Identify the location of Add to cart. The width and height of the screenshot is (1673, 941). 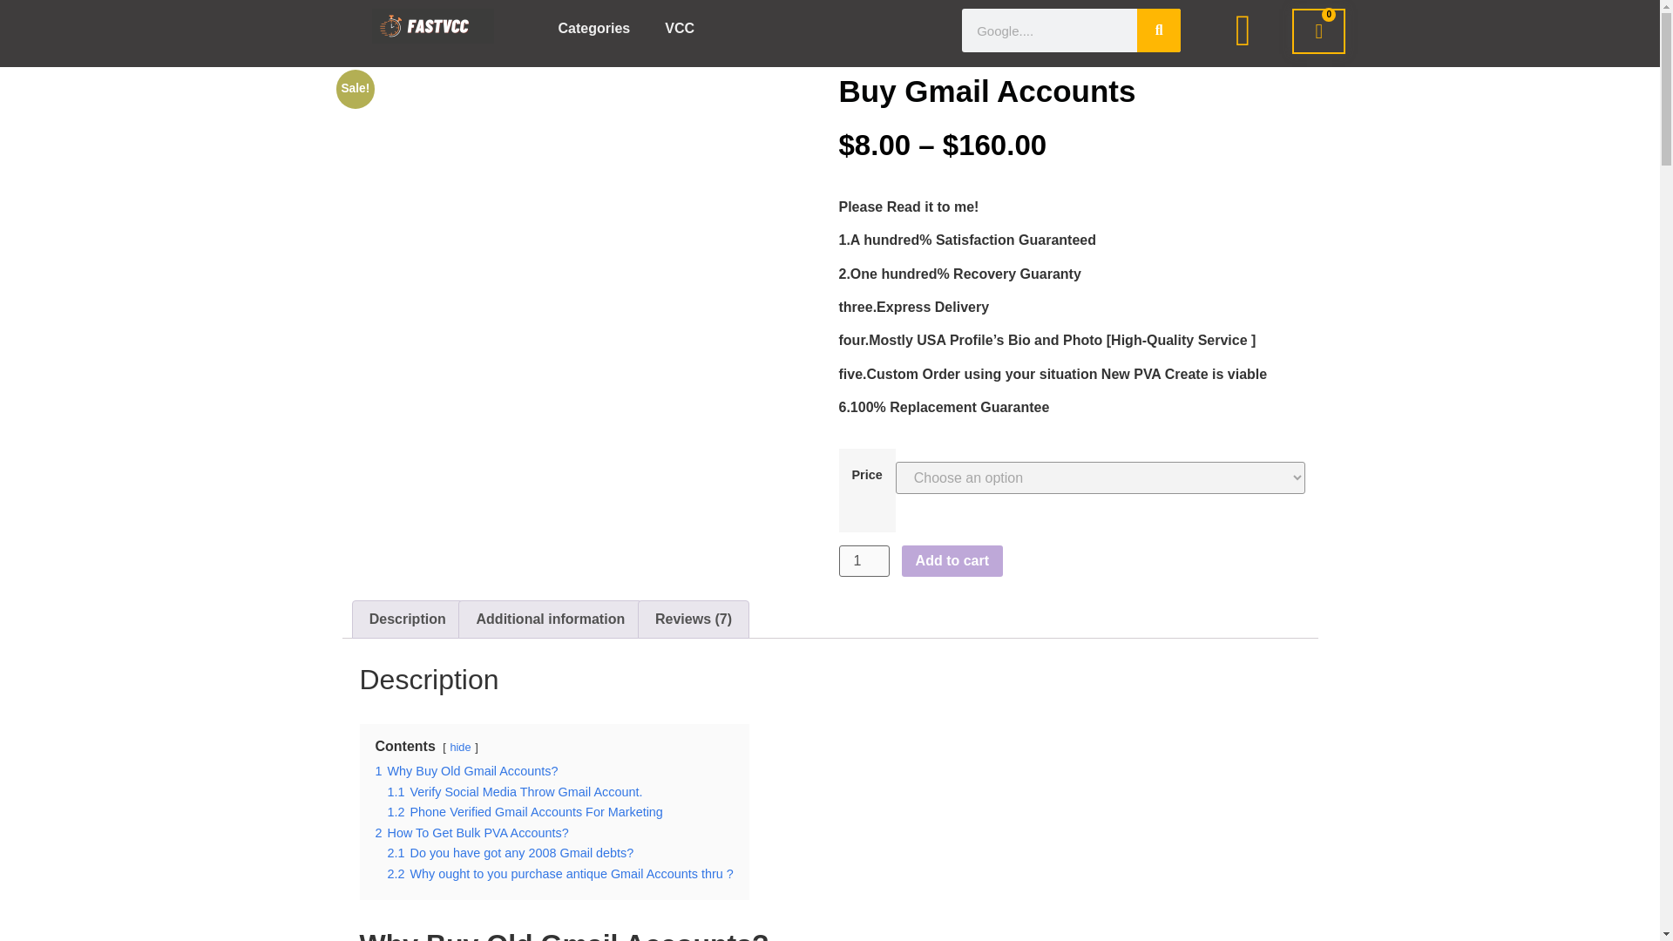
(952, 561).